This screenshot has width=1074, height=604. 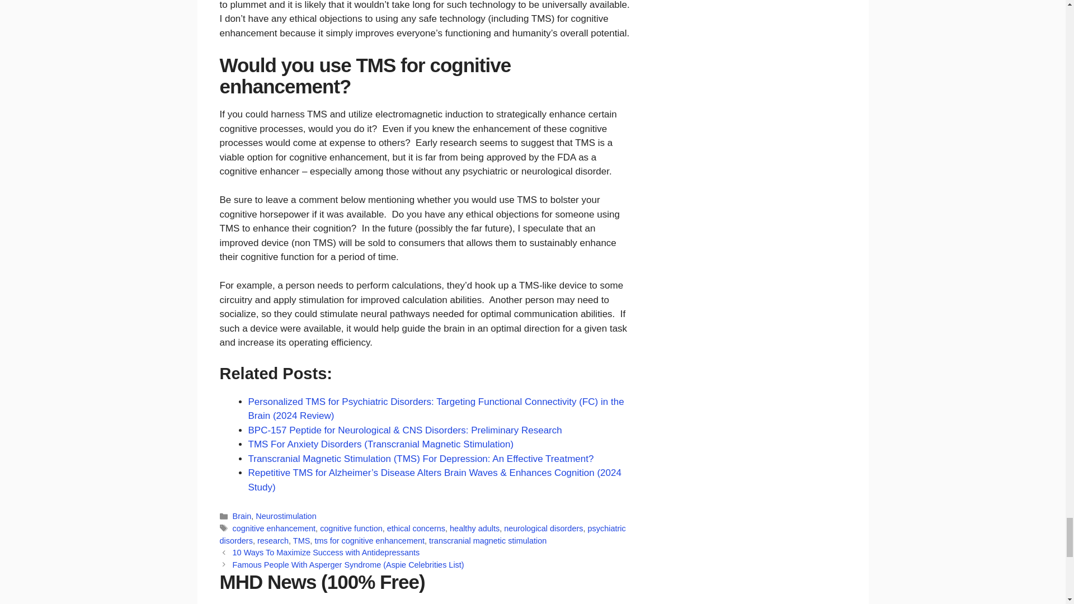 What do you see at coordinates (416, 528) in the screenshot?
I see `ethical concerns` at bounding box center [416, 528].